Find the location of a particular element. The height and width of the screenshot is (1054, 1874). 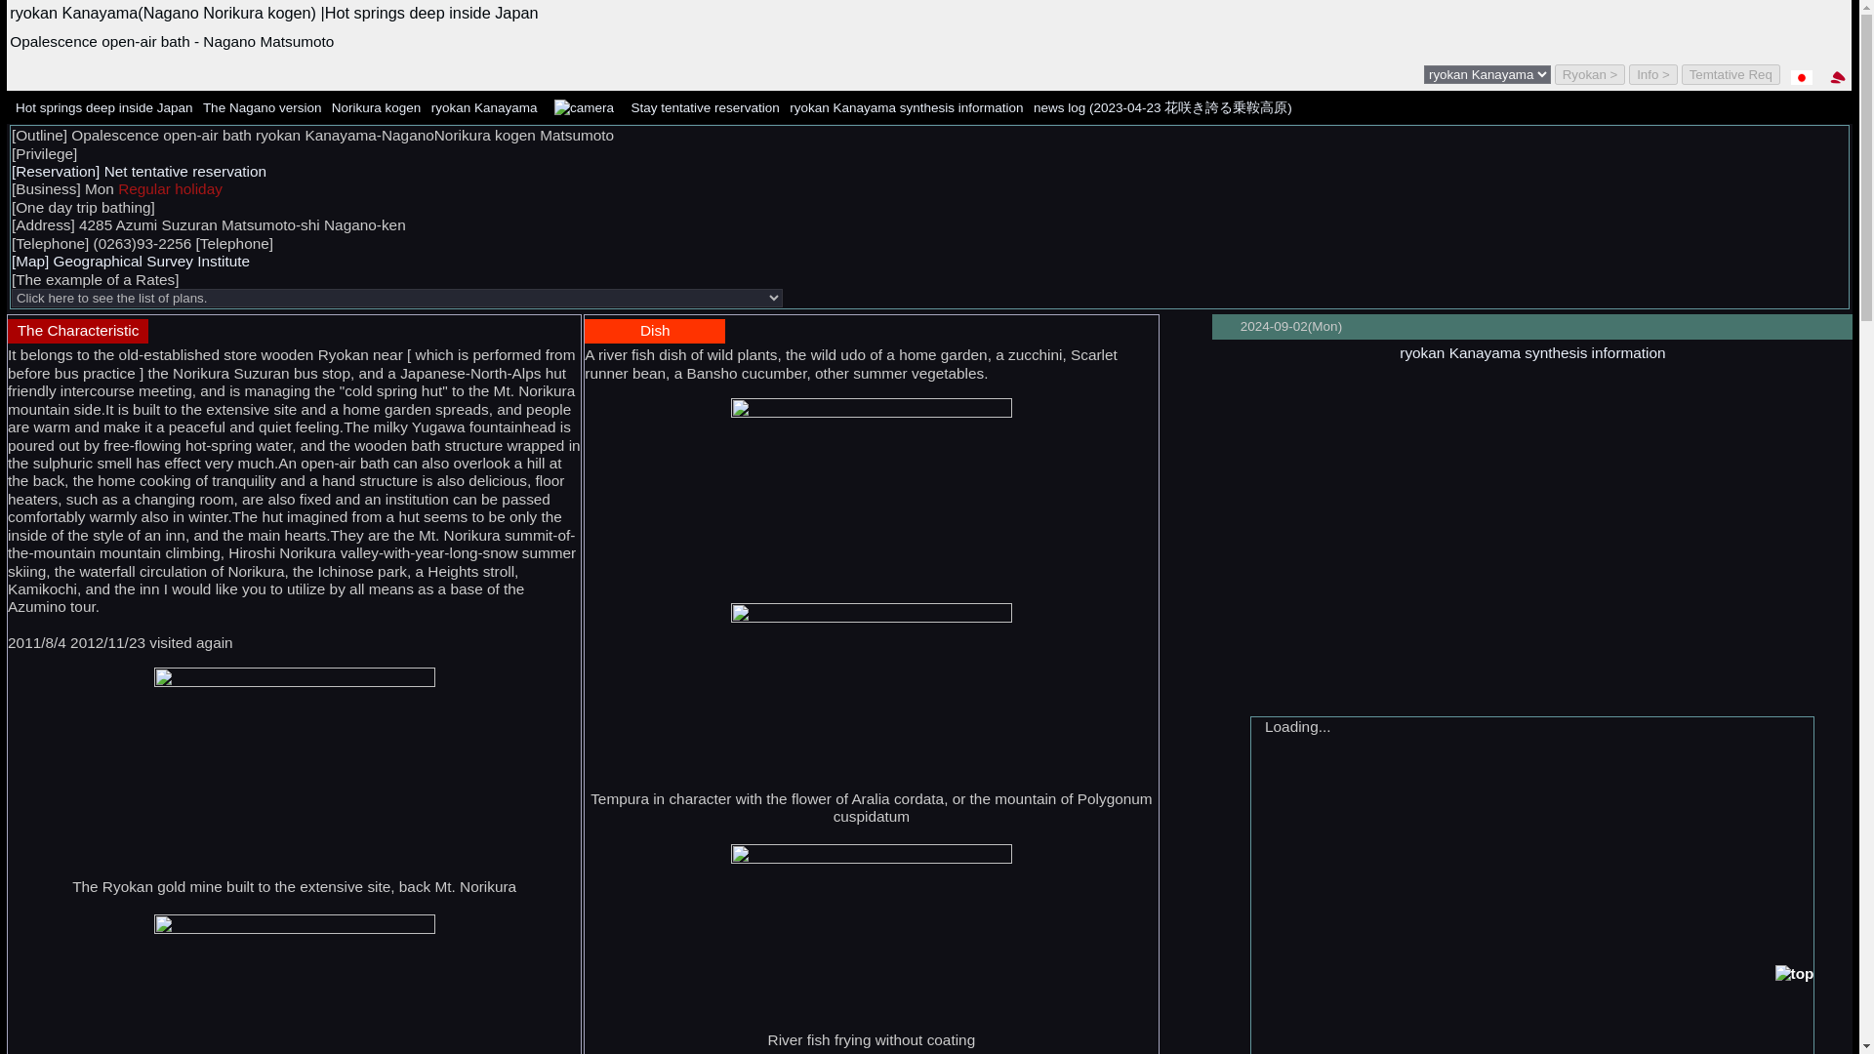

ryokan Kanayama is located at coordinates (484, 107).